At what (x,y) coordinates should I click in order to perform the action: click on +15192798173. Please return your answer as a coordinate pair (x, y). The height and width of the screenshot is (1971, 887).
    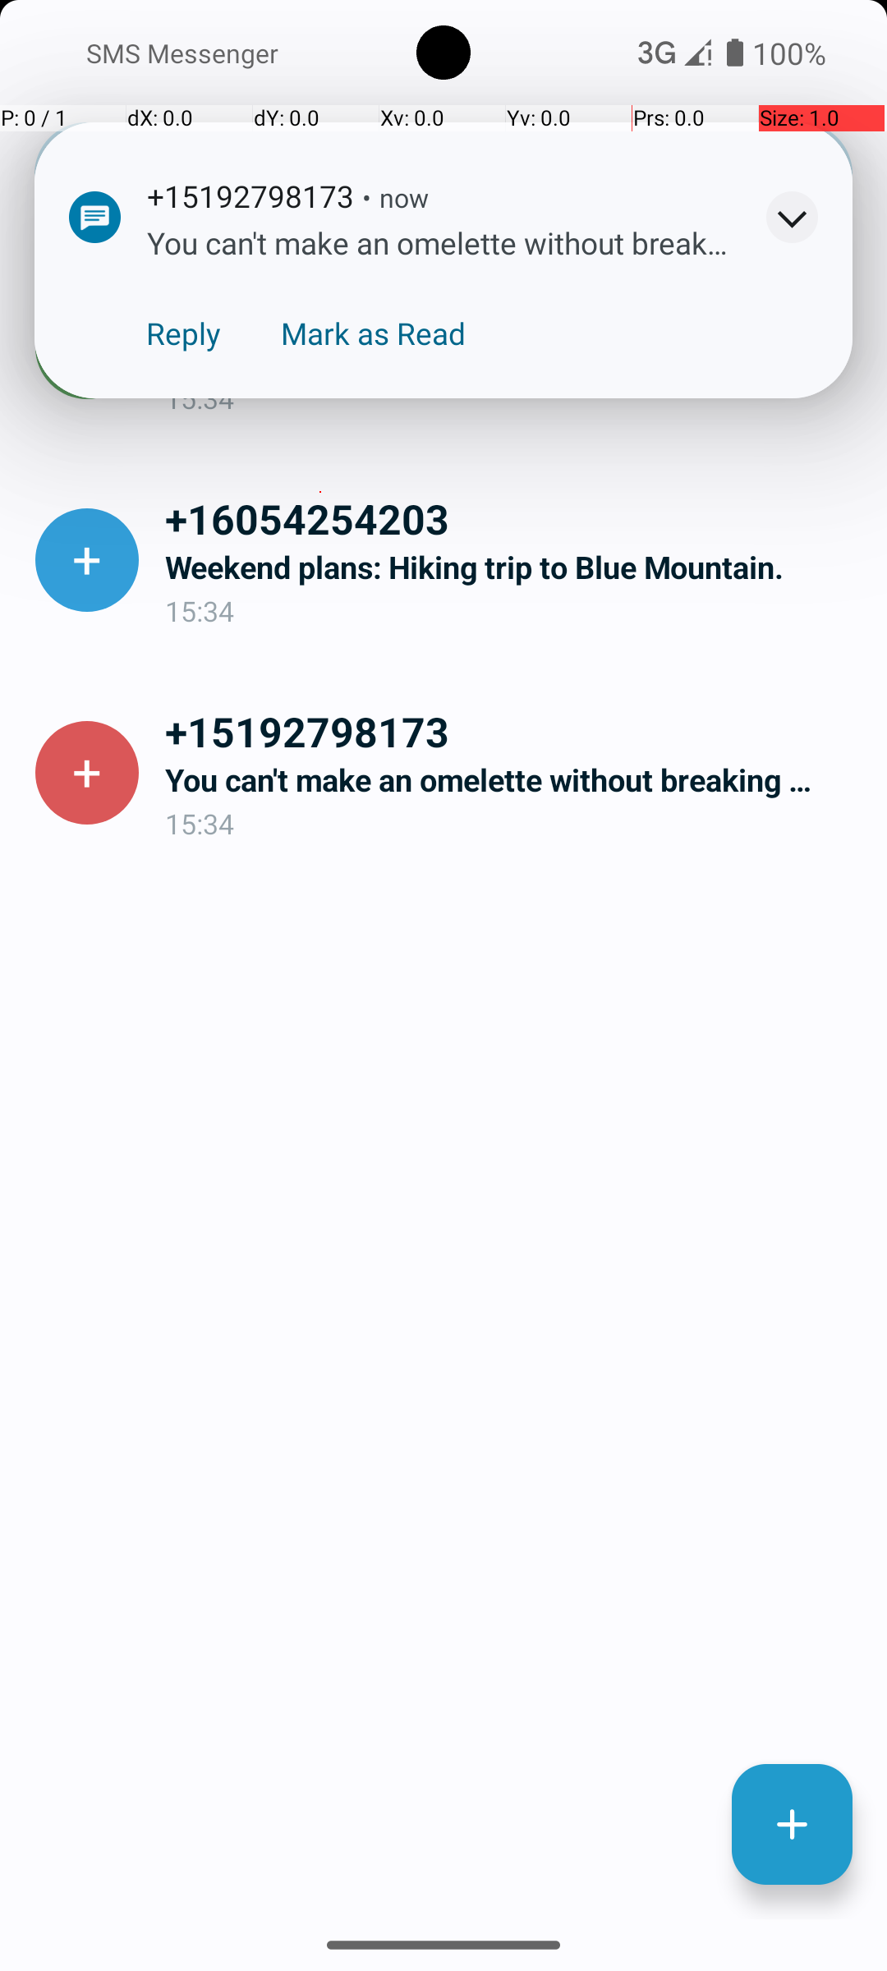
    Looking at the image, I should click on (512, 731).